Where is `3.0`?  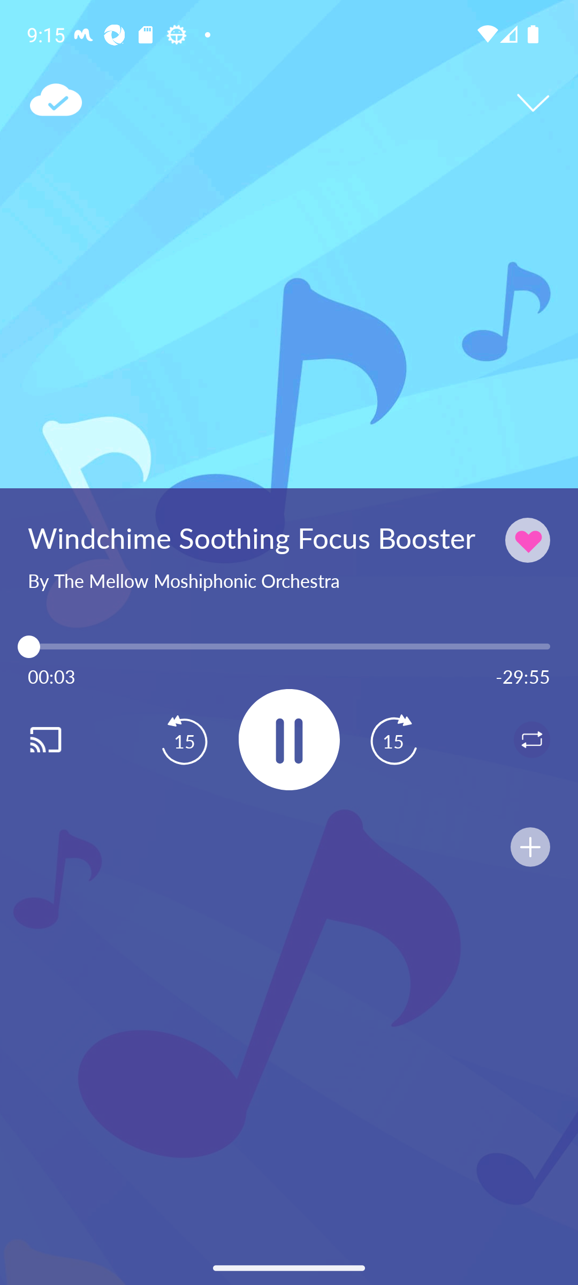 3.0 is located at coordinates (289, 647).